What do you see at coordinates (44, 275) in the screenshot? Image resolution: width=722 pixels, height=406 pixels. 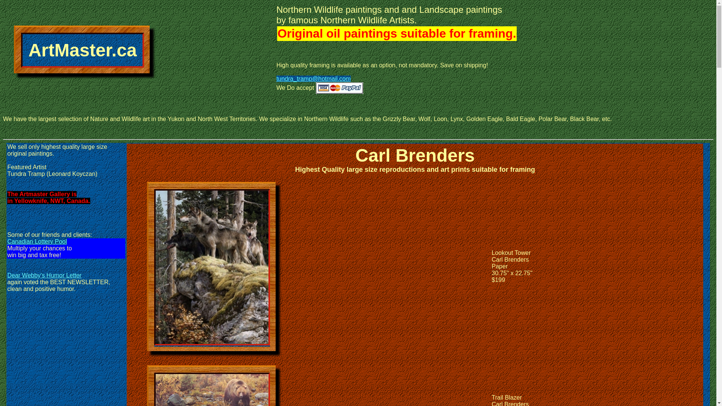 I see `Dear Webby's Humor Letter` at bounding box center [44, 275].